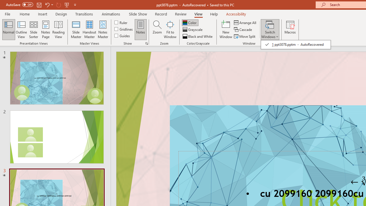 Image resolution: width=366 pixels, height=206 pixels. I want to click on Grayscale, so click(193, 30).